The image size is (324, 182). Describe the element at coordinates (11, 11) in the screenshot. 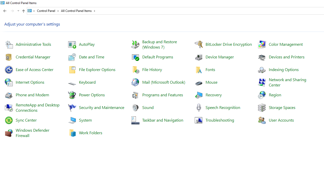

I see `Navigation buttons` at that location.